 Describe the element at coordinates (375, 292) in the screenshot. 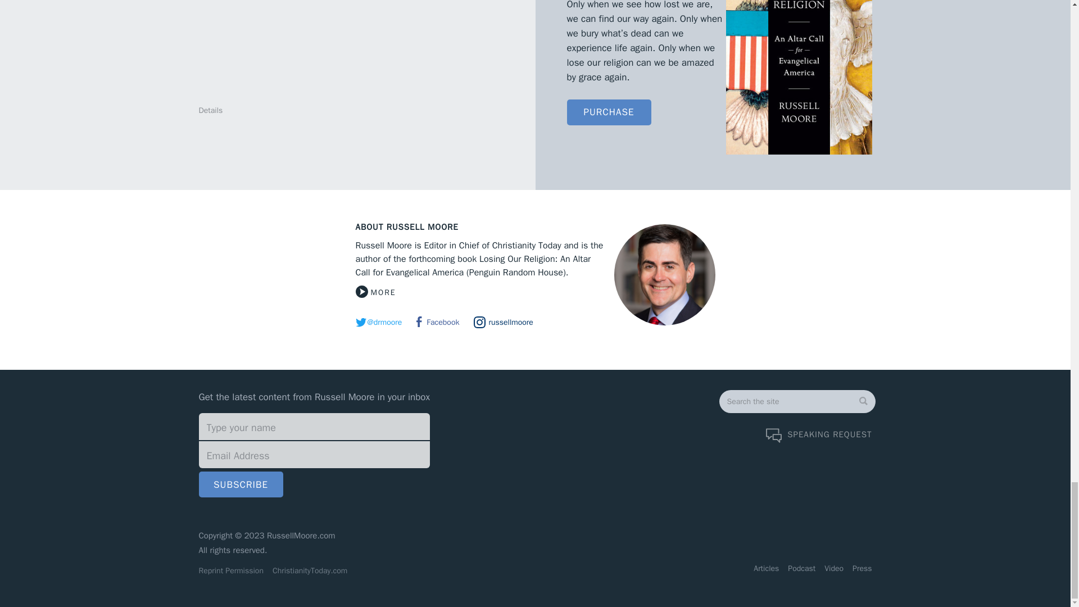

I see `MORE` at that location.